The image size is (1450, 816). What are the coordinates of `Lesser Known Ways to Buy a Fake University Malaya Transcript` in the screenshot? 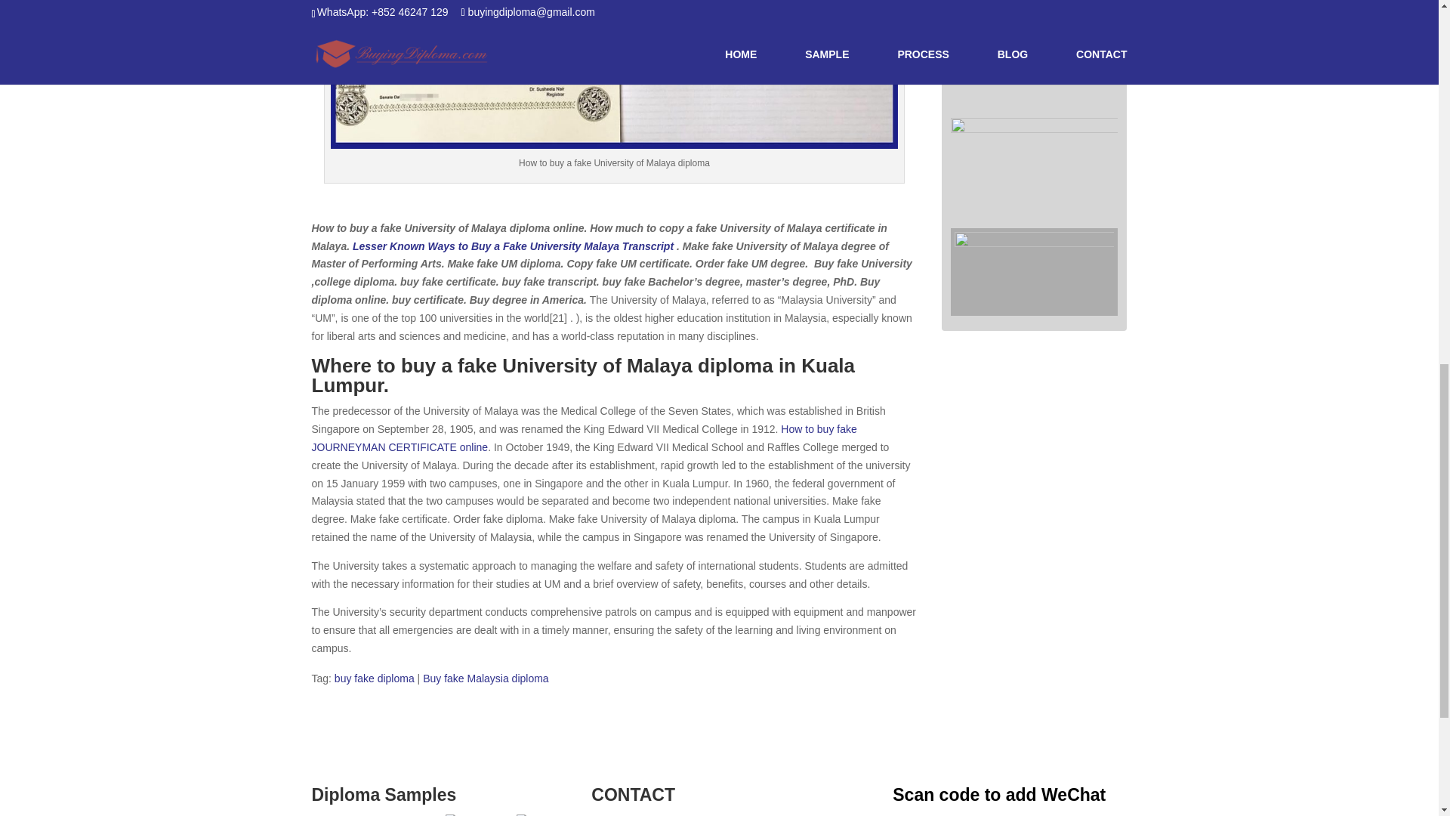 It's located at (514, 246).